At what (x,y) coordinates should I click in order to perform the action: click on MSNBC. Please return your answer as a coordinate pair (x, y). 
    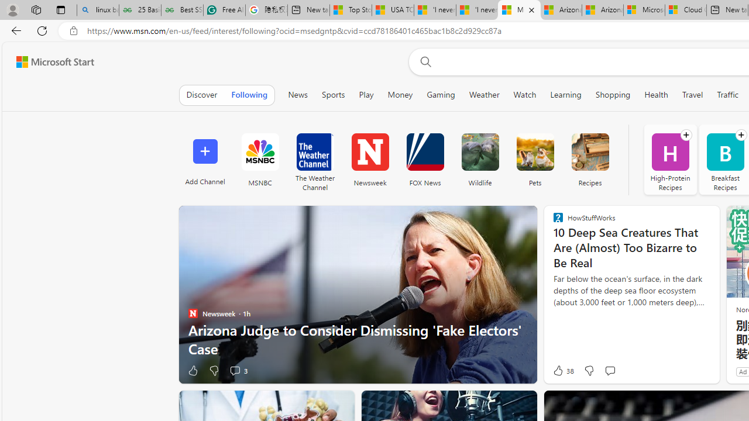
    Looking at the image, I should click on (260, 152).